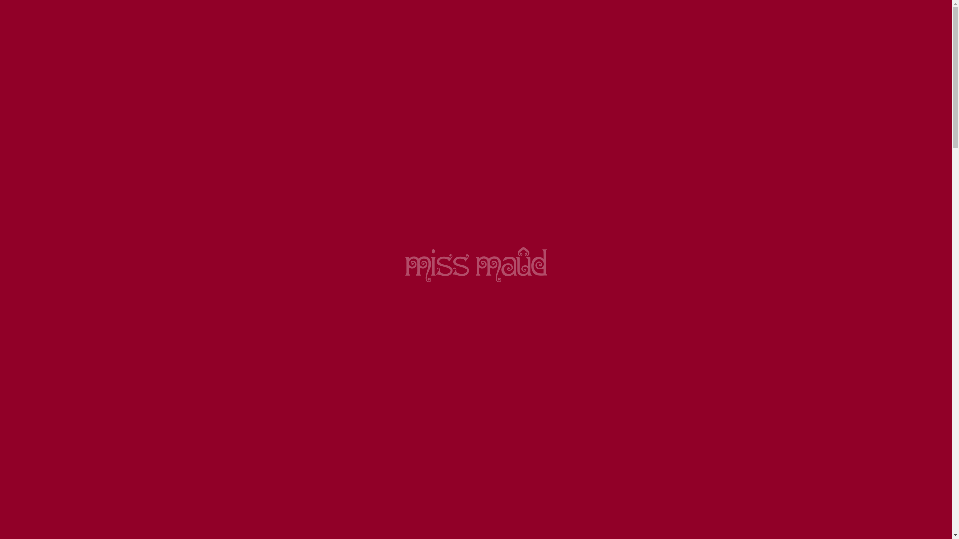  I want to click on HOME, so click(334, 210).